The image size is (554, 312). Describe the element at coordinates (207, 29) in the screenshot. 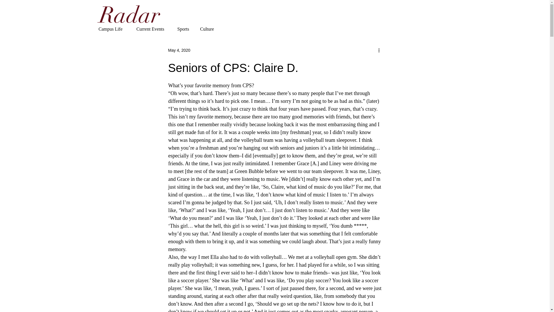

I see `Culture` at that location.